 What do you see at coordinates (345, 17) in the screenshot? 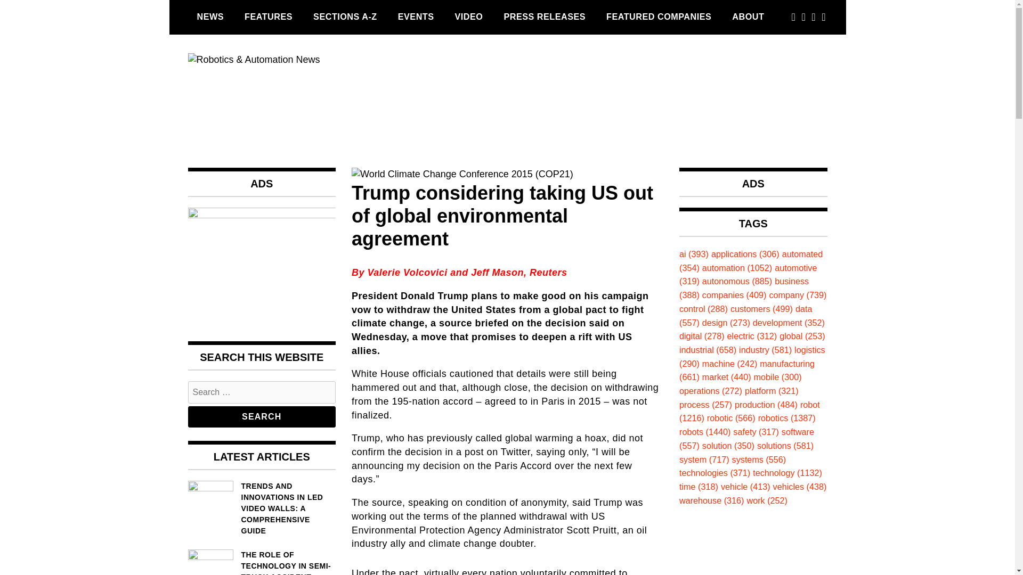
I see `SECTIONS A-Z` at bounding box center [345, 17].